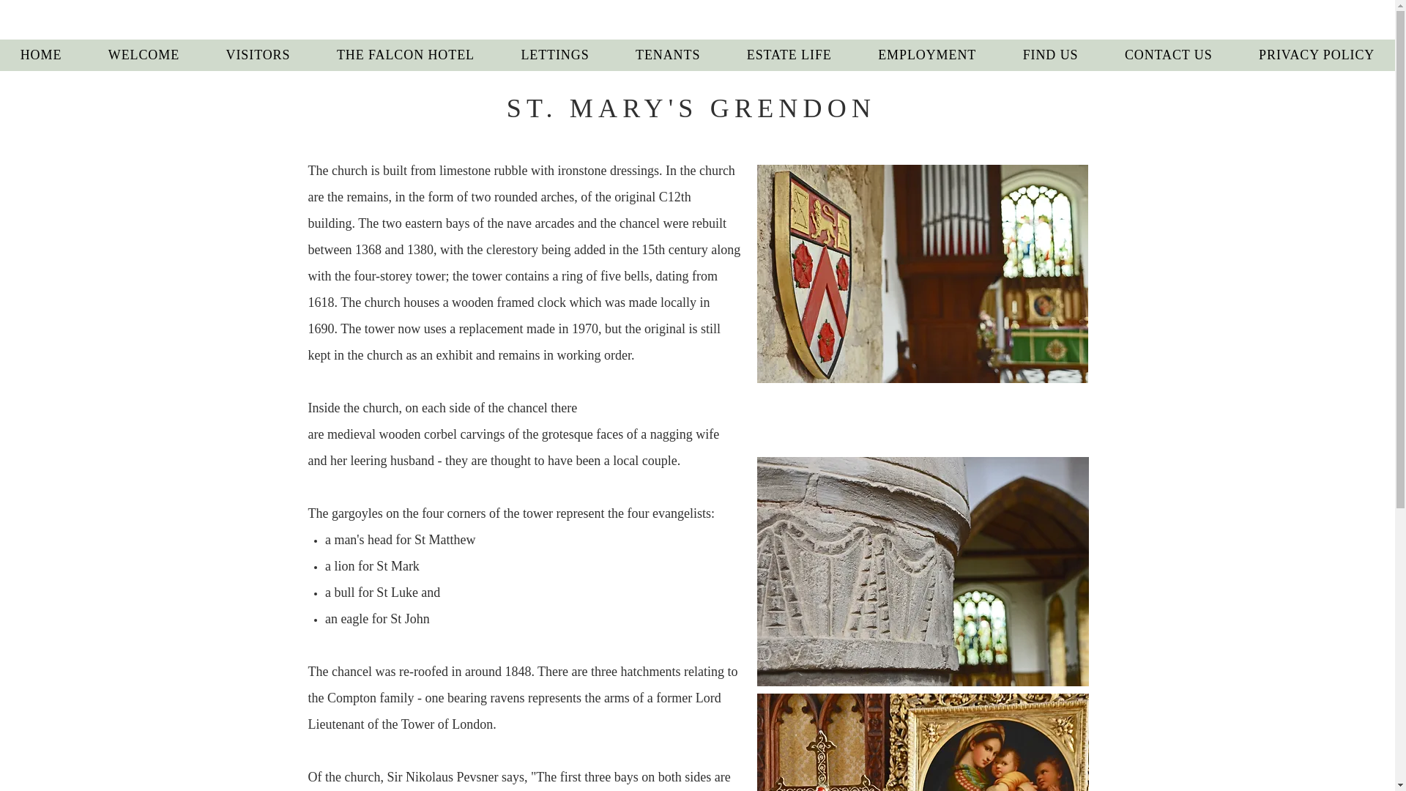 The image size is (1406, 791). Describe the element at coordinates (1050, 56) in the screenshot. I see `FIND US` at that location.